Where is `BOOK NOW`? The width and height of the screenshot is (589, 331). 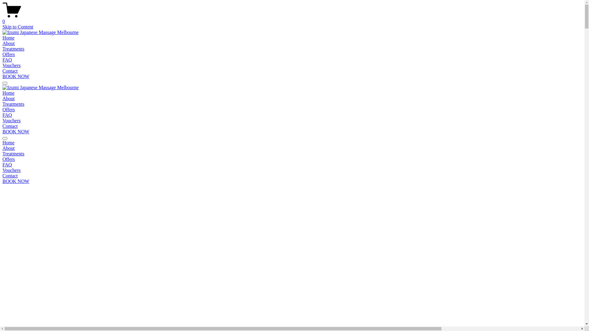 BOOK NOW is located at coordinates (16, 77).